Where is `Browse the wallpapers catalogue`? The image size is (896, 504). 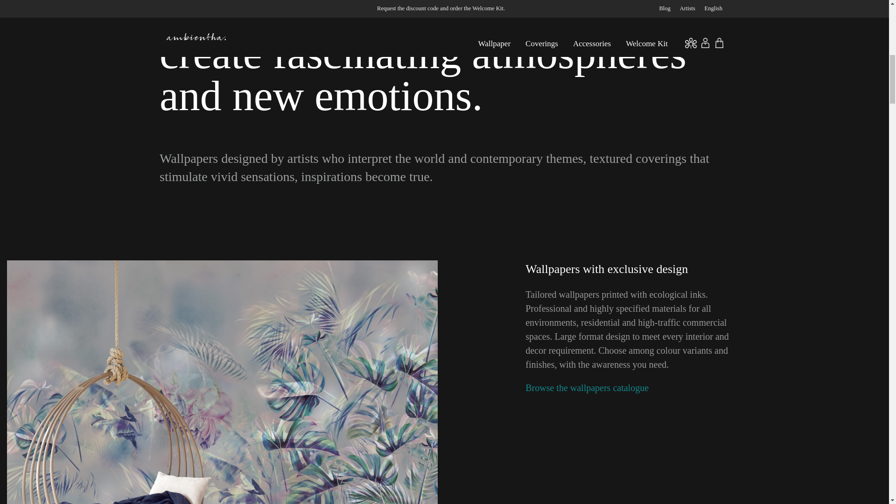
Browse the wallpapers catalogue is located at coordinates (587, 387).